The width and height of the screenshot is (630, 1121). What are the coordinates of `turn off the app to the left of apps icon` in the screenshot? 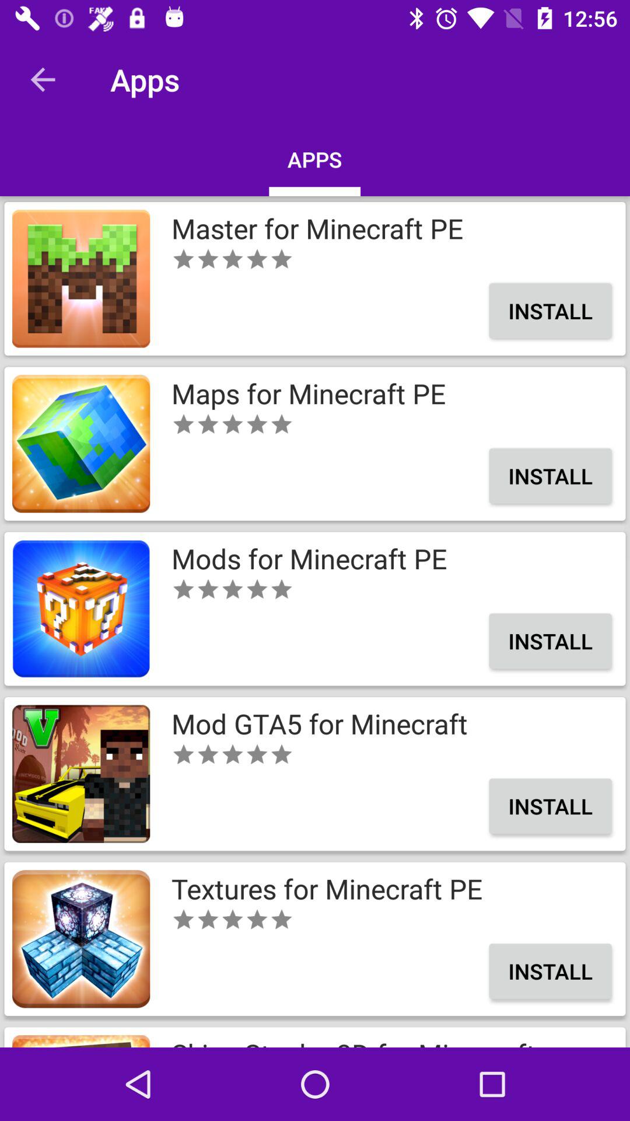 It's located at (43, 79).